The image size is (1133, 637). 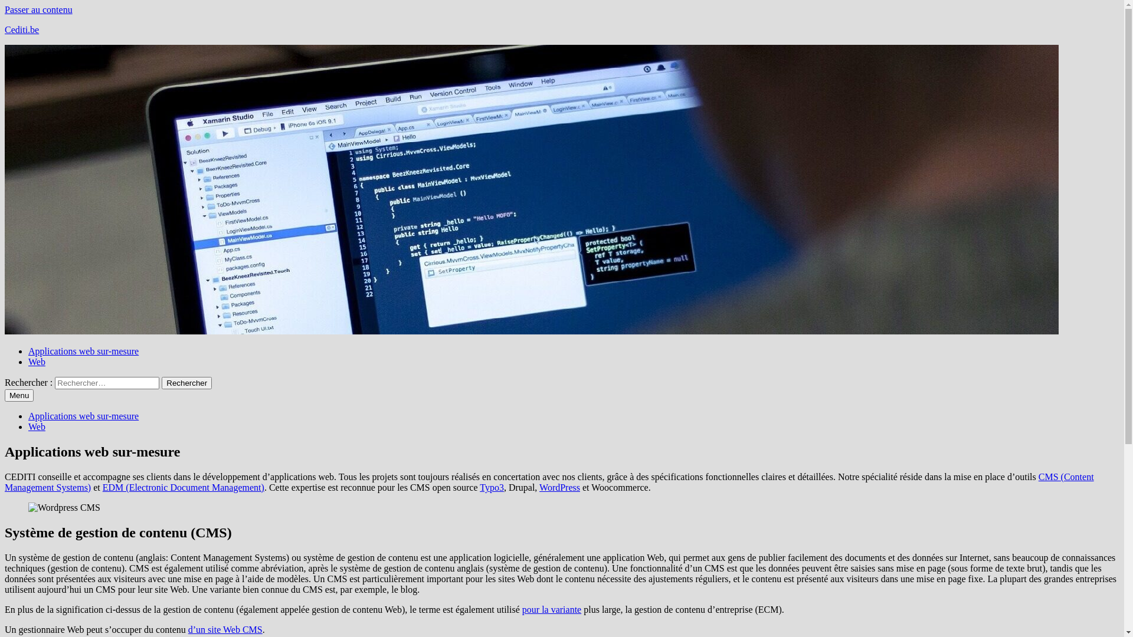 I want to click on Passer au contenu, so click(x=38, y=9).